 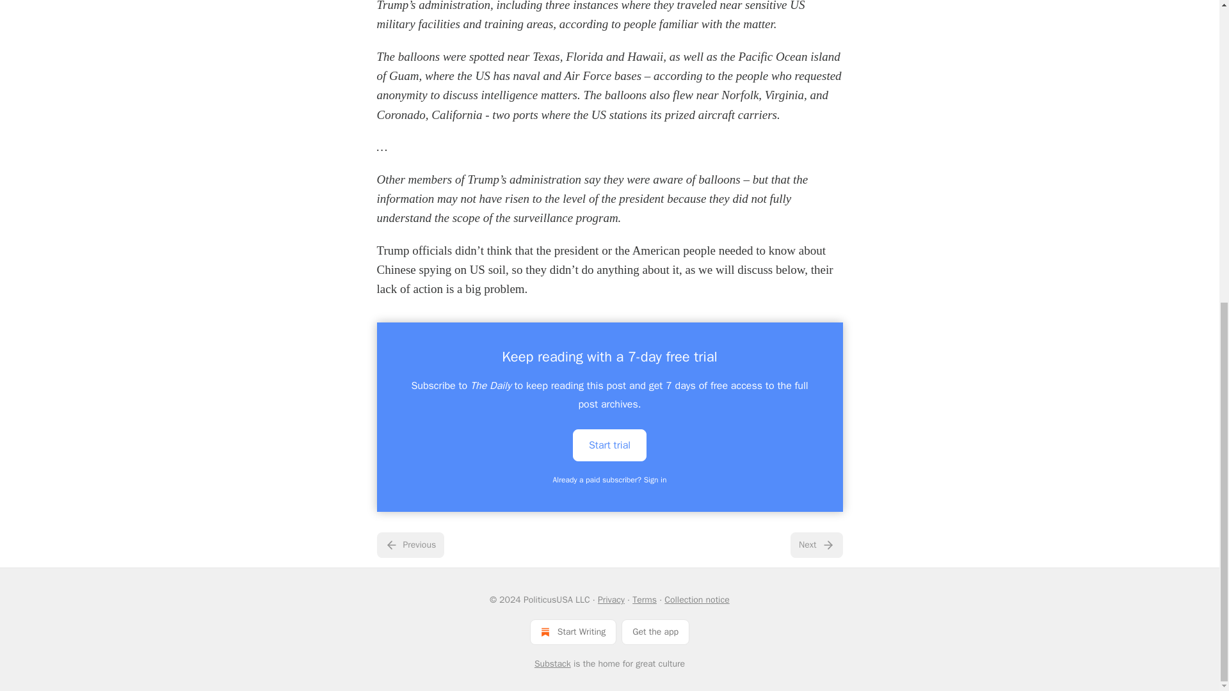 What do you see at coordinates (815, 544) in the screenshot?
I see `Next` at bounding box center [815, 544].